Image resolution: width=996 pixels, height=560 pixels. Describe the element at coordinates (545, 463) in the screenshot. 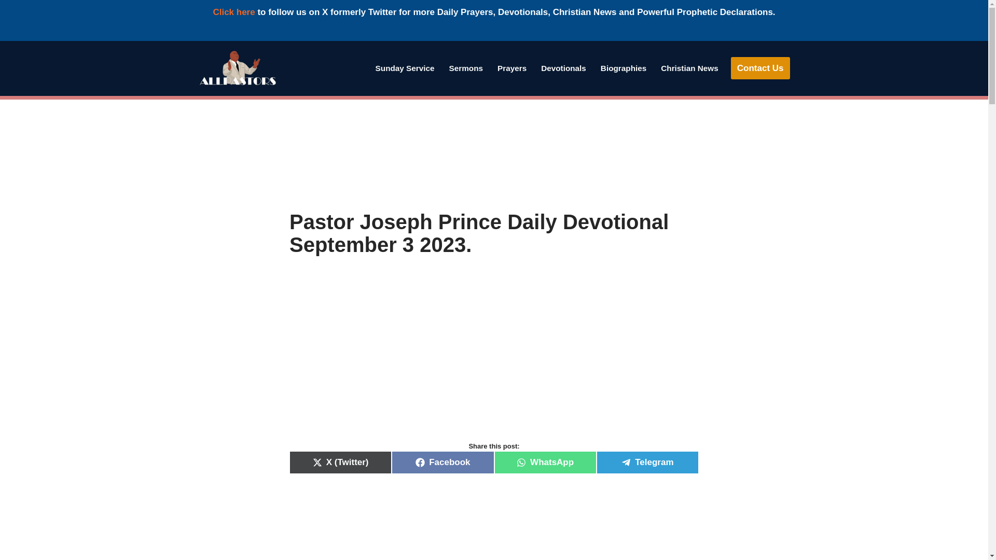

I see `WhatsApp` at that location.